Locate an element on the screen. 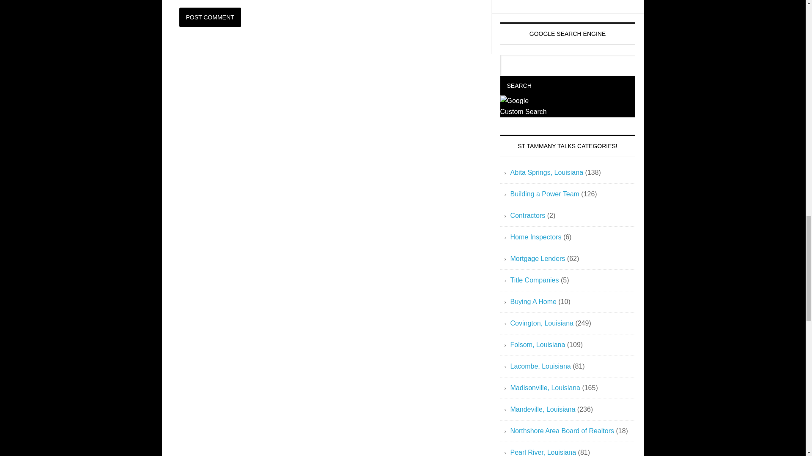  Search is located at coordinates (518, 85).